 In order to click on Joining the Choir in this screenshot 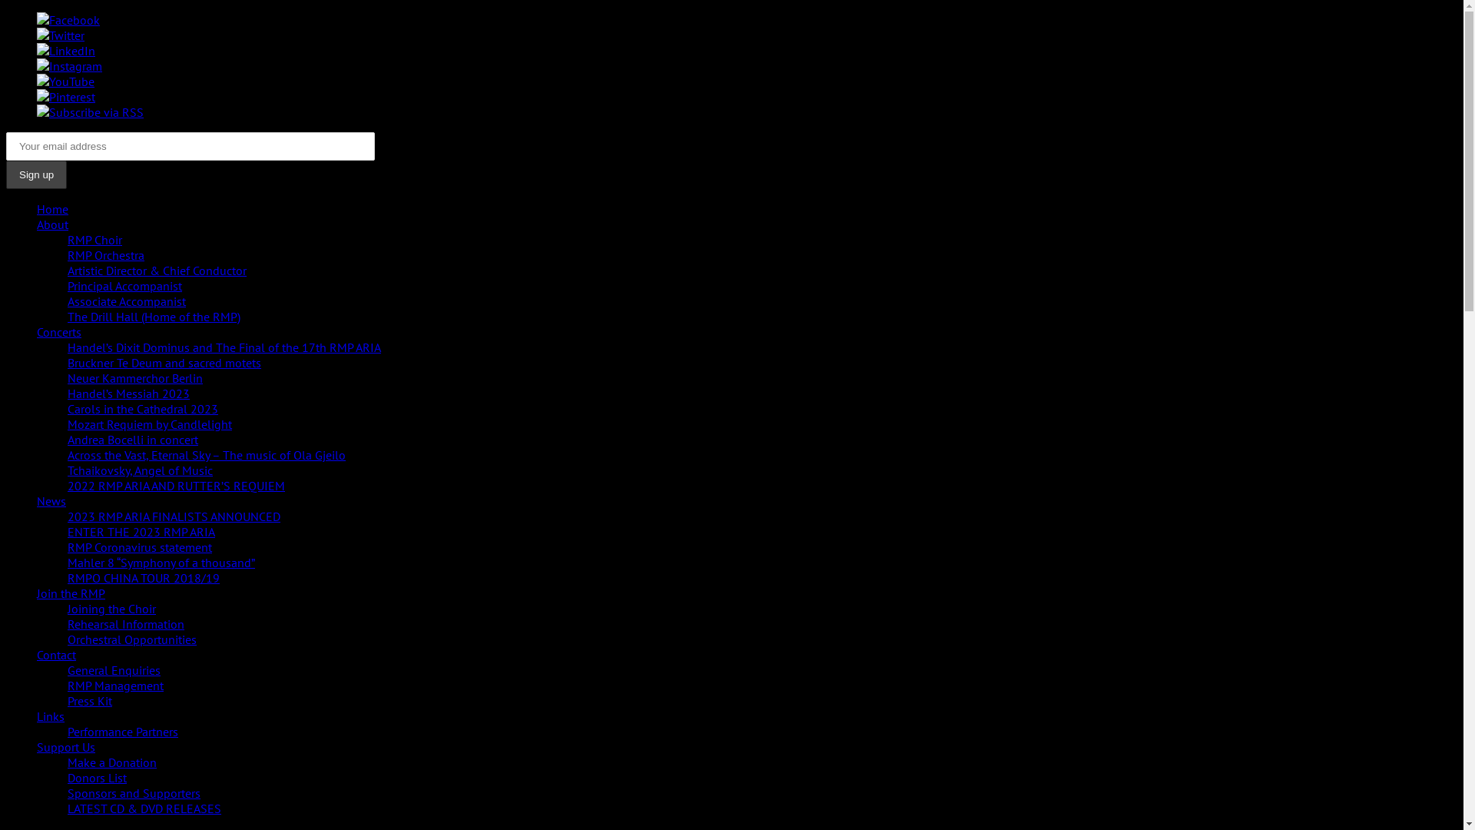, I will do `click(112, 609)`.